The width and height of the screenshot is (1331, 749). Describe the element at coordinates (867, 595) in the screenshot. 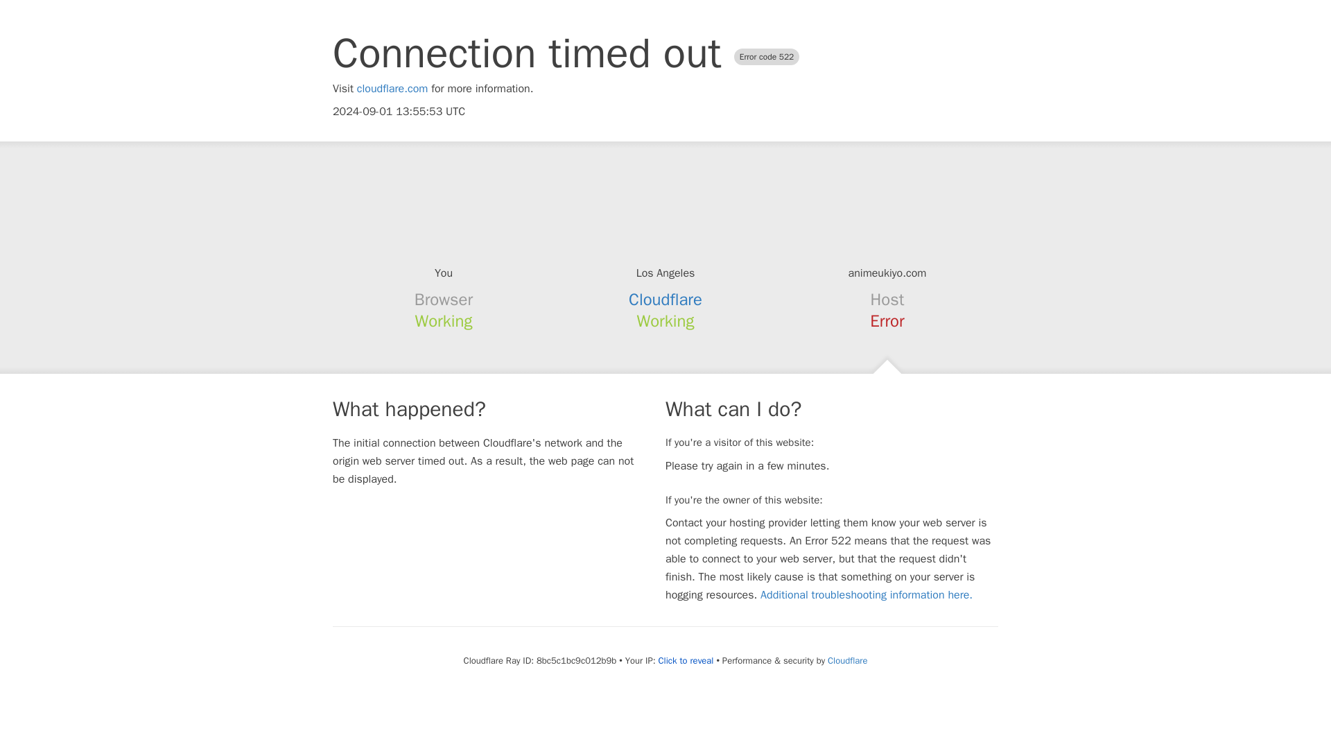

I see `Additional troubleshooting information here.` at that location.